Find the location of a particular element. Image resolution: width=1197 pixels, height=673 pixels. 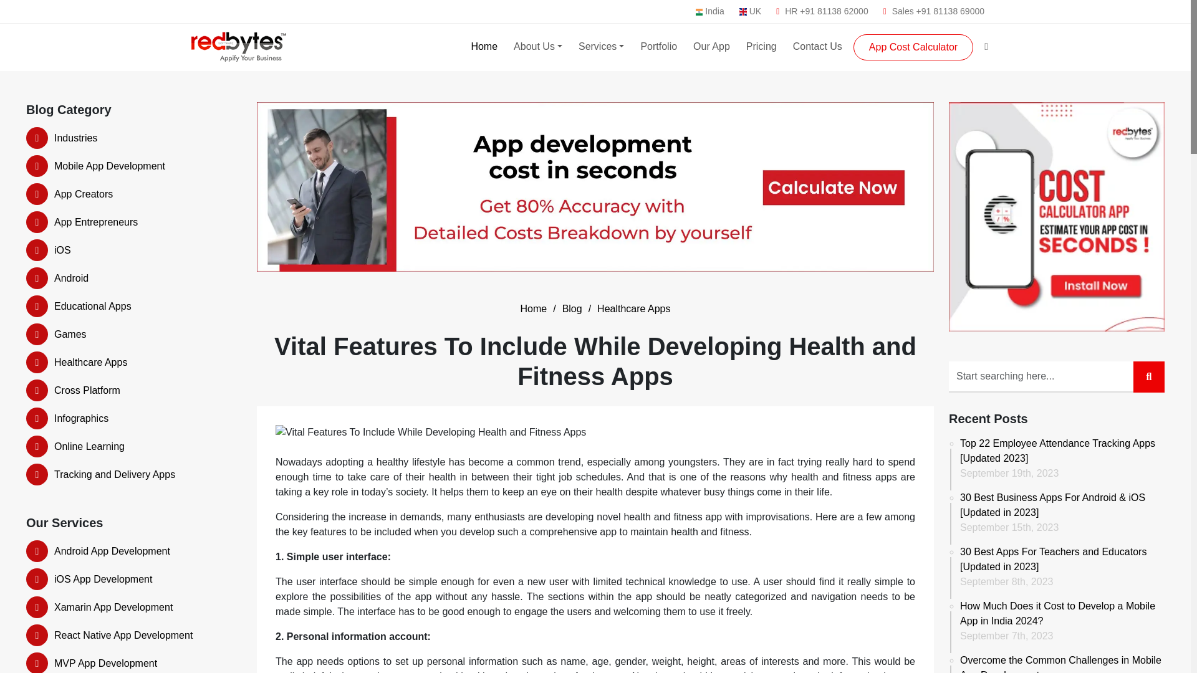

UK is located at coordinates (751, 11).